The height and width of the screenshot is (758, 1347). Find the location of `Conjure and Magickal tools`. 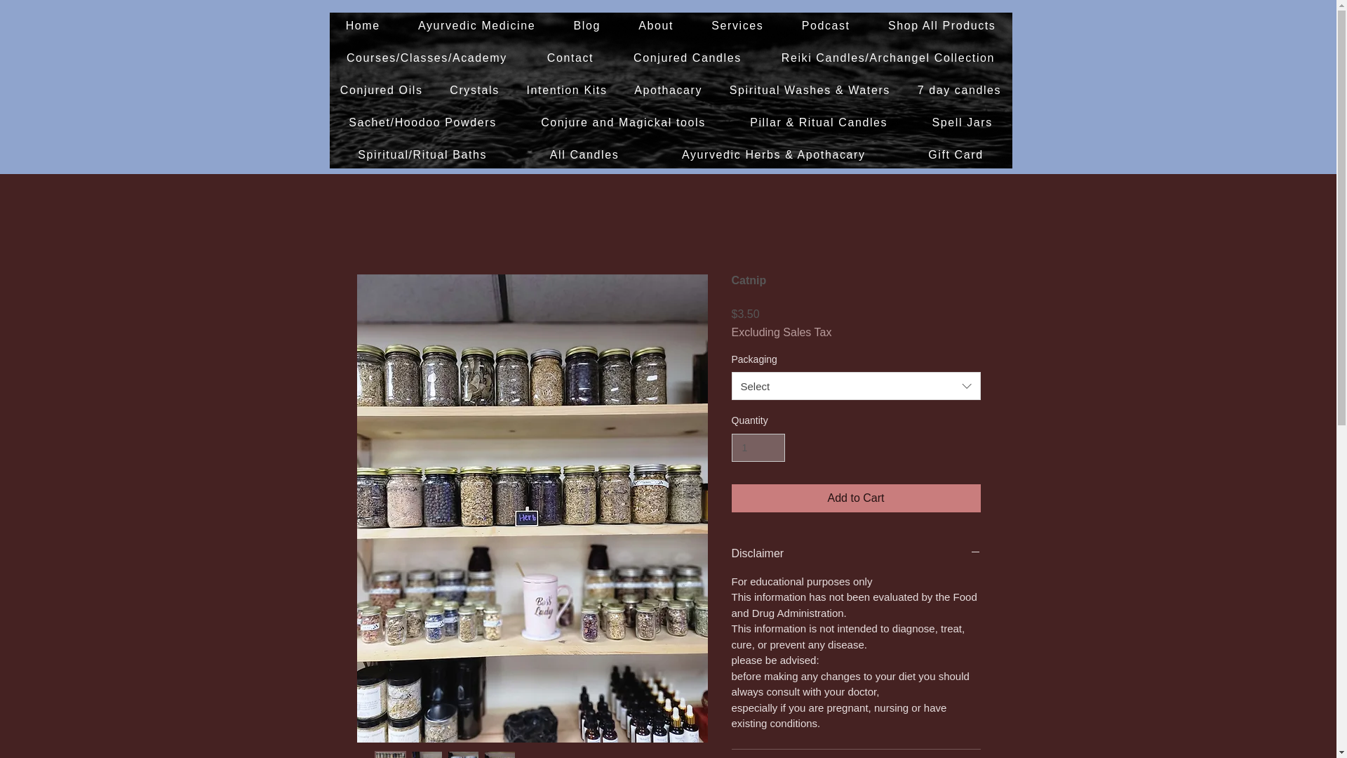

Conjure and Magickal tools is located at coordinates (624, 122).